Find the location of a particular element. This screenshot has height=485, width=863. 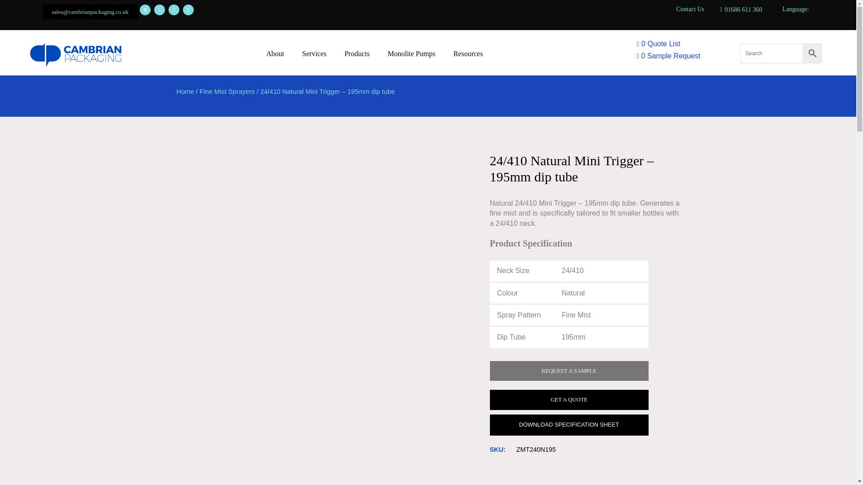

logo-cambrian is located at coordinates (76, 55).